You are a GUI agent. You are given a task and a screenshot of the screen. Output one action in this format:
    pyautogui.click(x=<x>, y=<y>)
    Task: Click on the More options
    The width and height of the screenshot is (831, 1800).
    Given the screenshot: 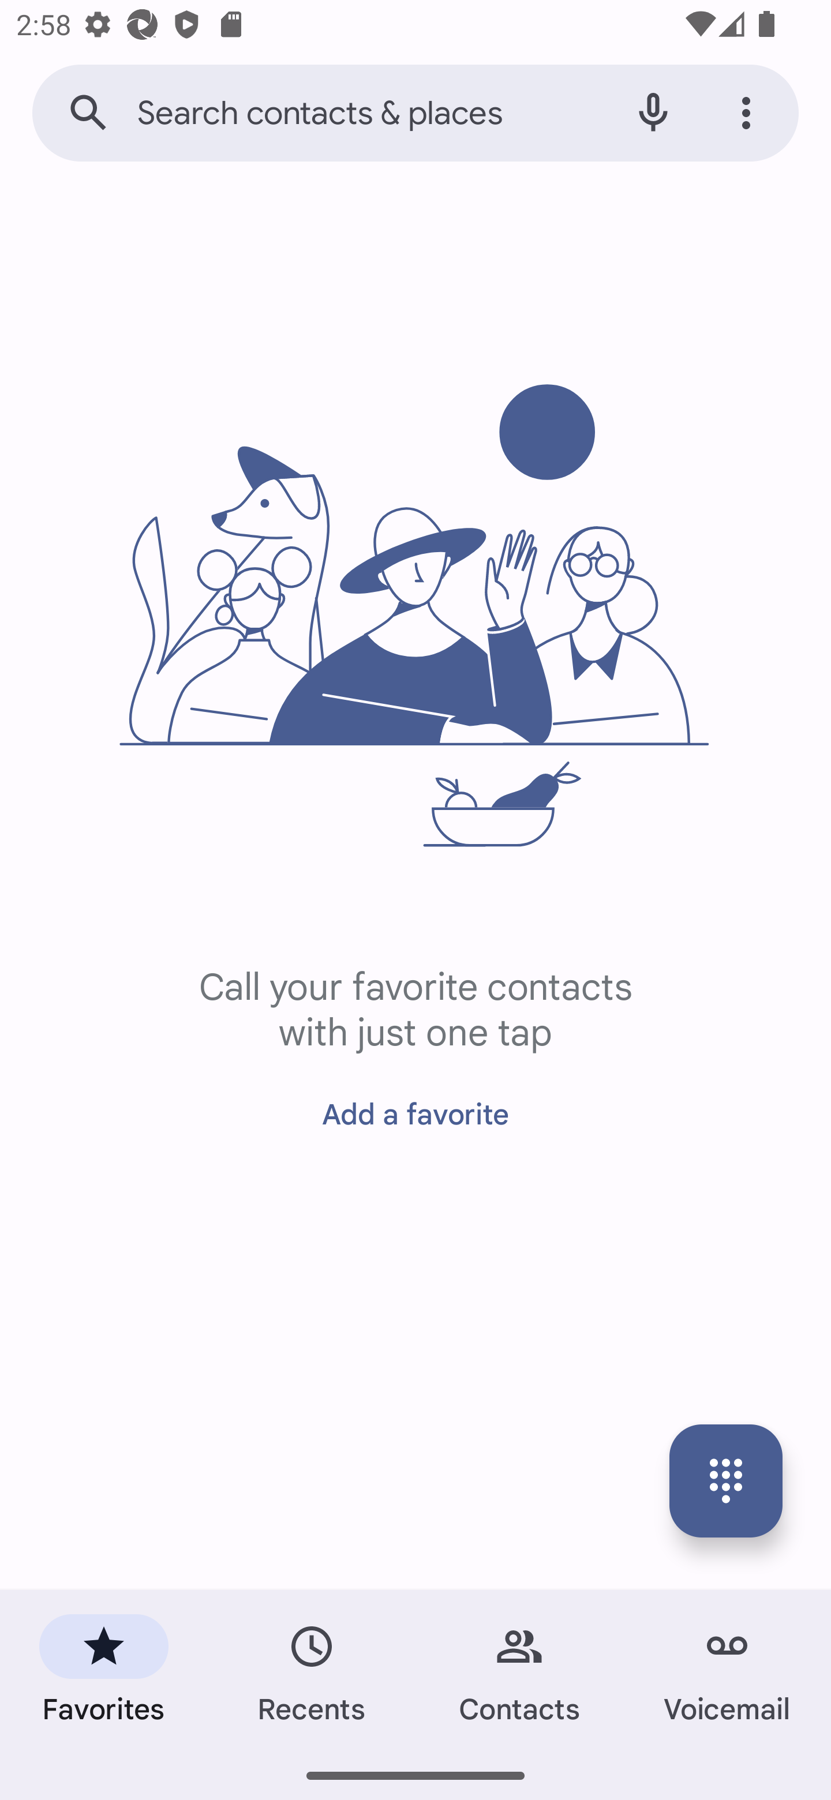 What is the action you would take?
    pyautogui.click(x=750, y=113)
    